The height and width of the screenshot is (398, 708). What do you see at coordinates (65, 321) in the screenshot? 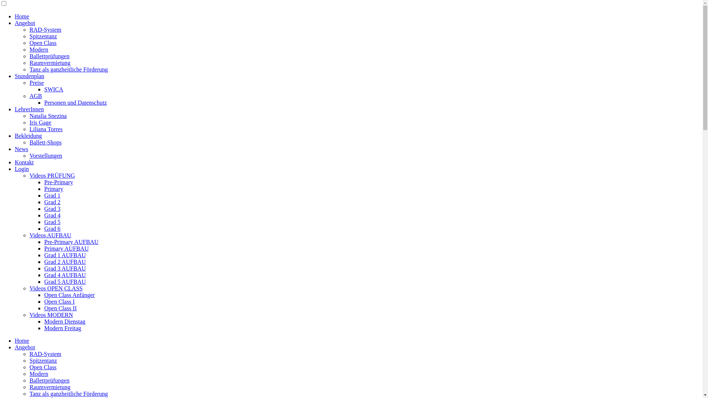
I see `Modern Dienstag` at bounding box center [65, 321].